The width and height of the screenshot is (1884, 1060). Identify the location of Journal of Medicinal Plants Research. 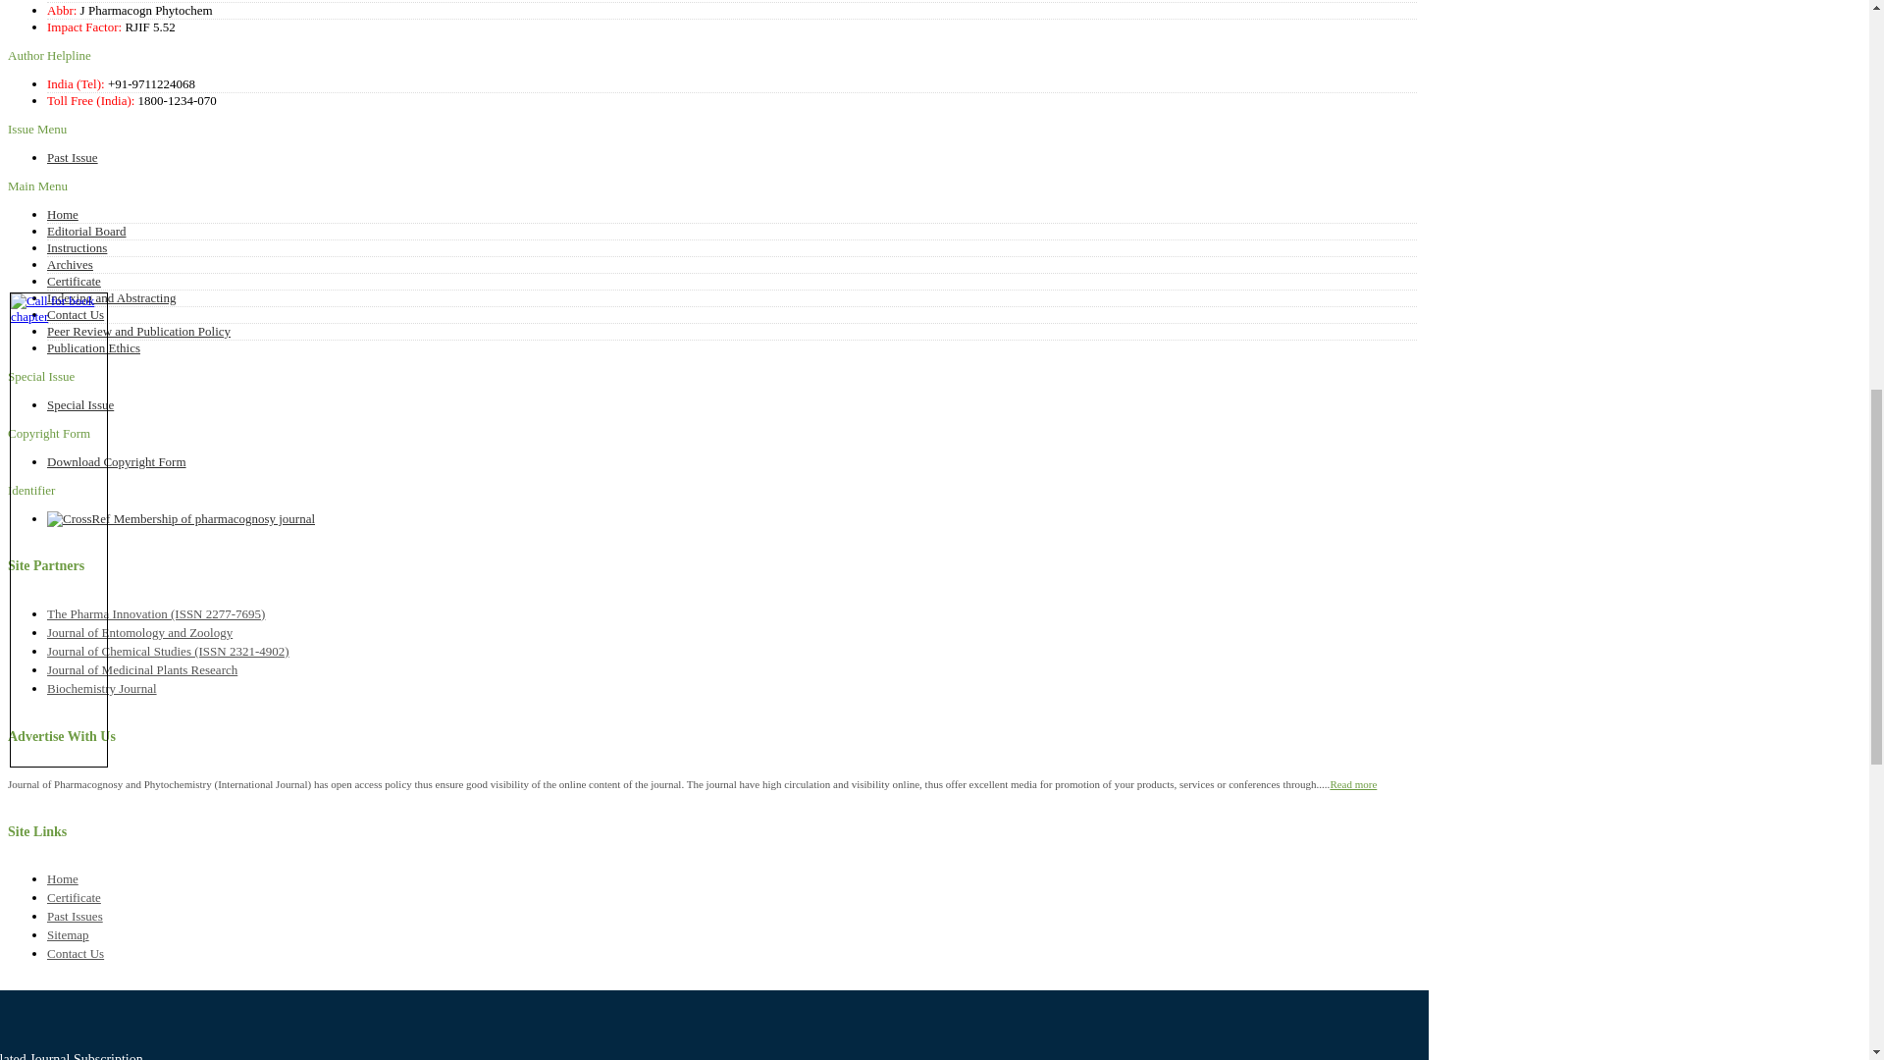
(141, 669).